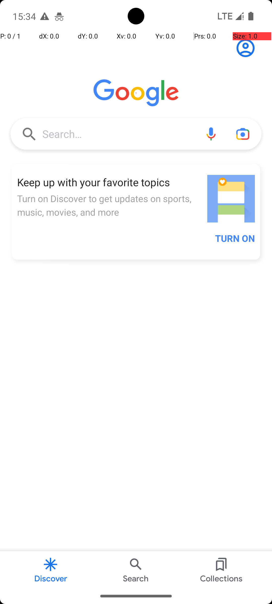 This screenshot has height=604, width=272. What do you see at coordinates (51, 570) in the screenshot?
I see `Discover` at bounding box center [51, 570].